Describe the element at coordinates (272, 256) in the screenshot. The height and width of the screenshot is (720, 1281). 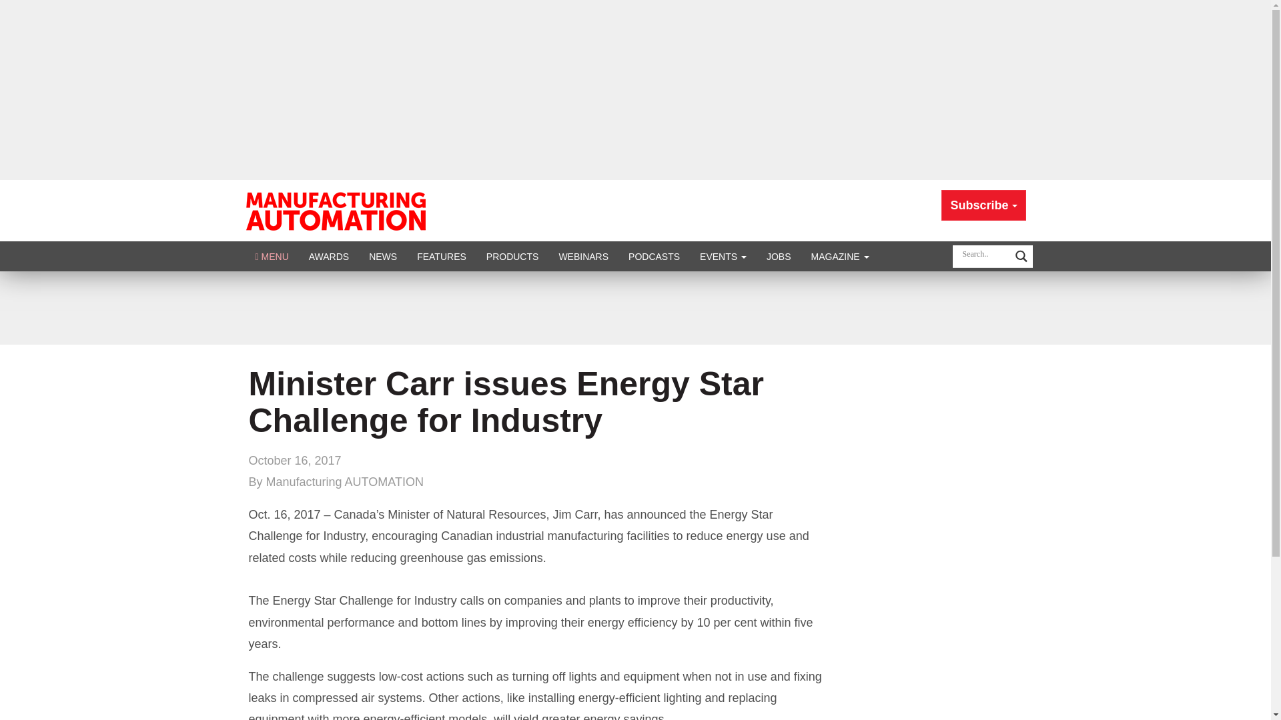
I see `MENU` at that location.